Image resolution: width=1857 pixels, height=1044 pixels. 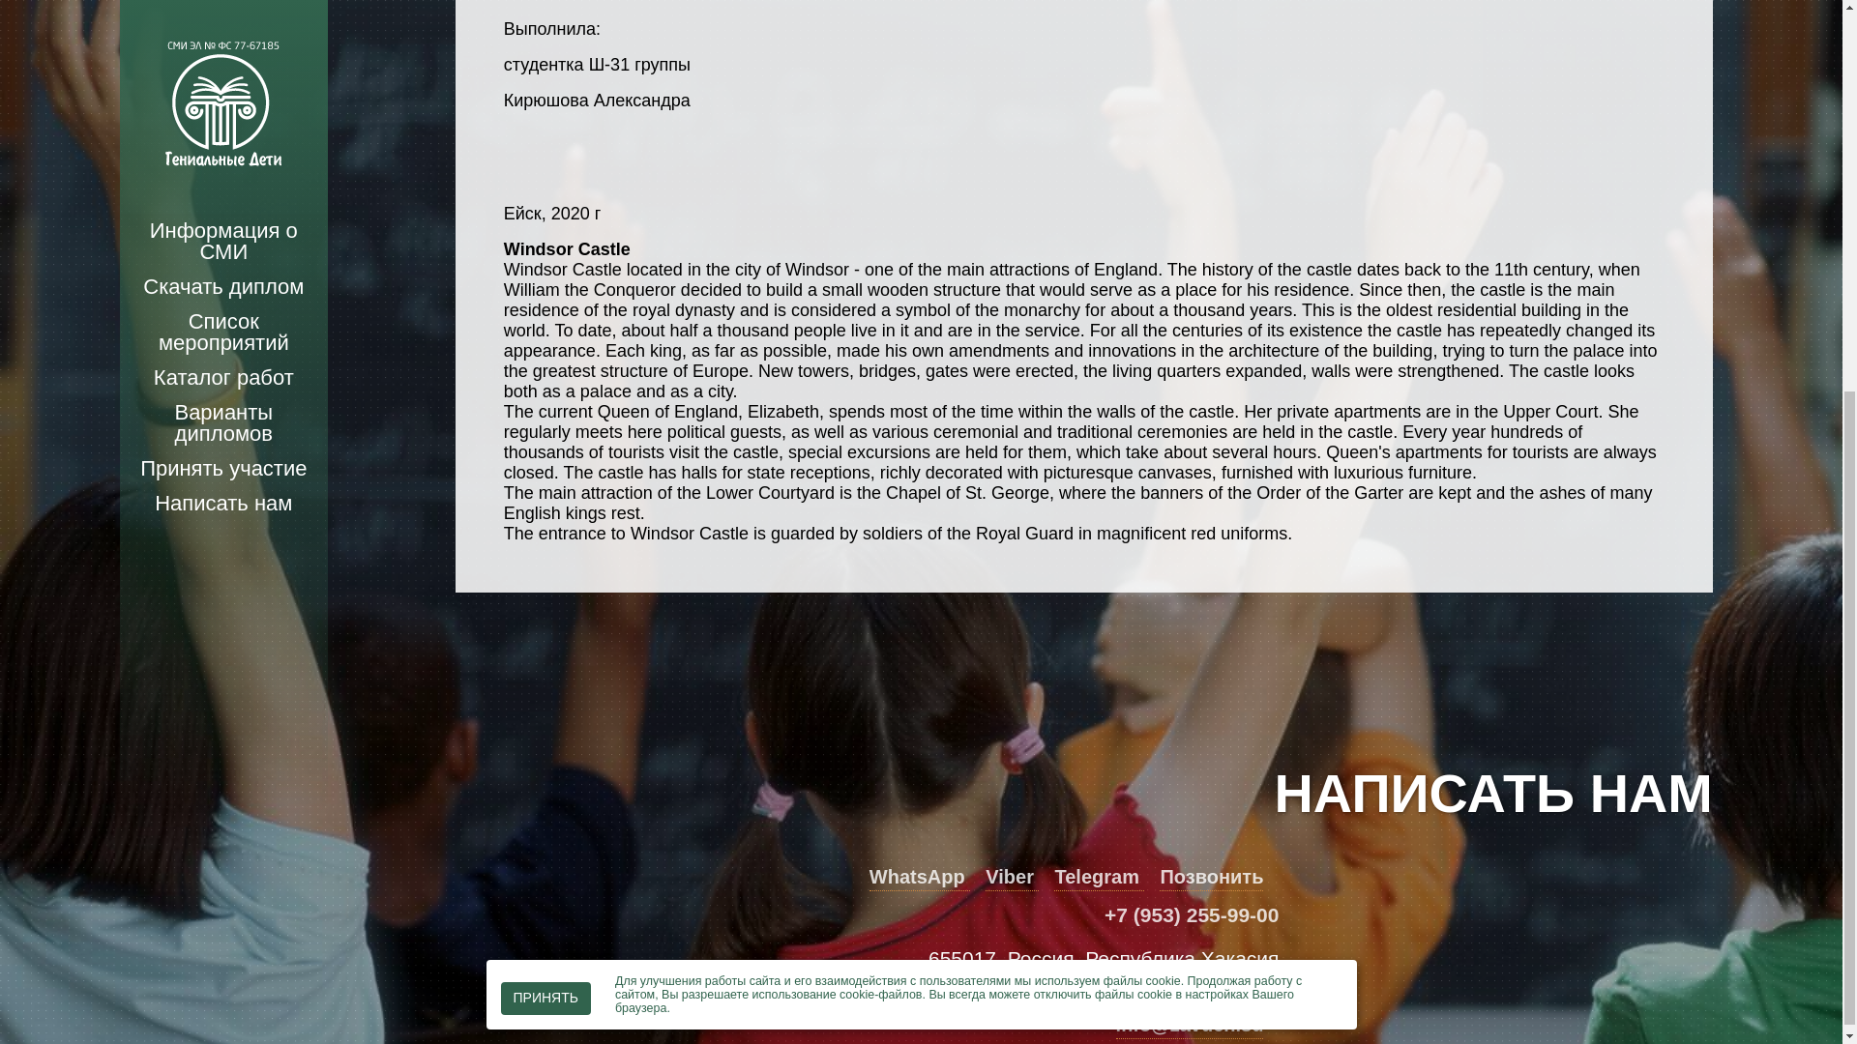 What do you see at coordinates (1012, 879) in the screenshot?
I see `Viber` at bounding box center [1012, 879].